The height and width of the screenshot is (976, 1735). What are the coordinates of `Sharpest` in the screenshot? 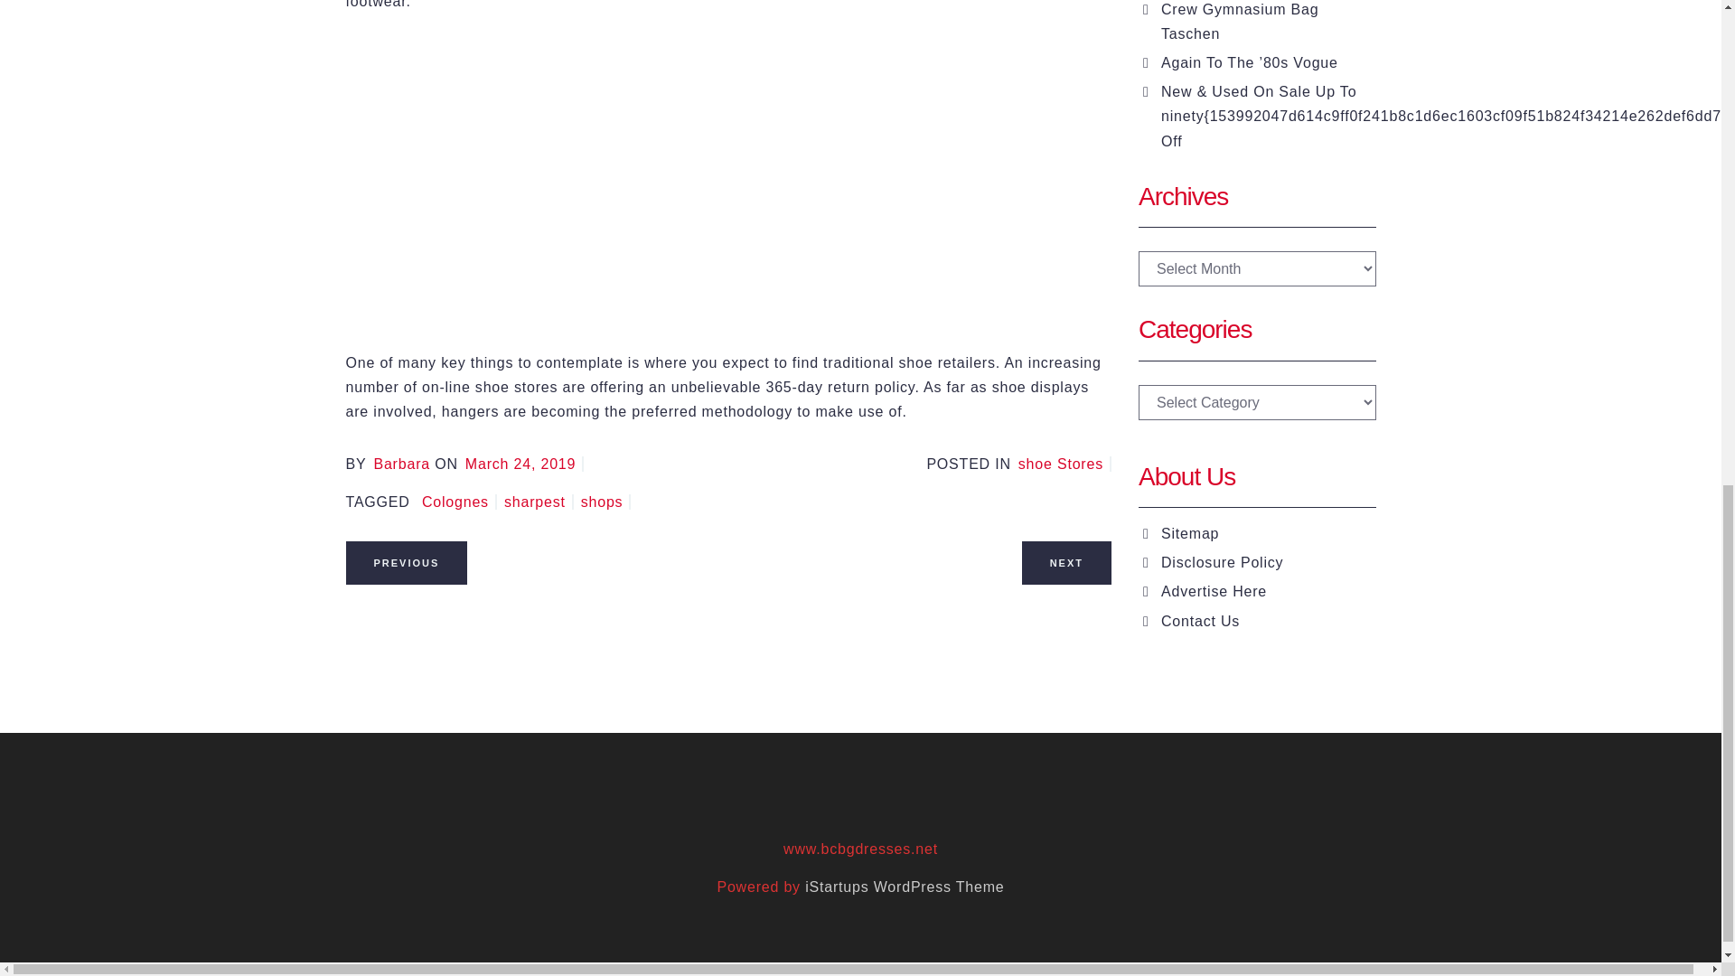 It's located at (539, 501).